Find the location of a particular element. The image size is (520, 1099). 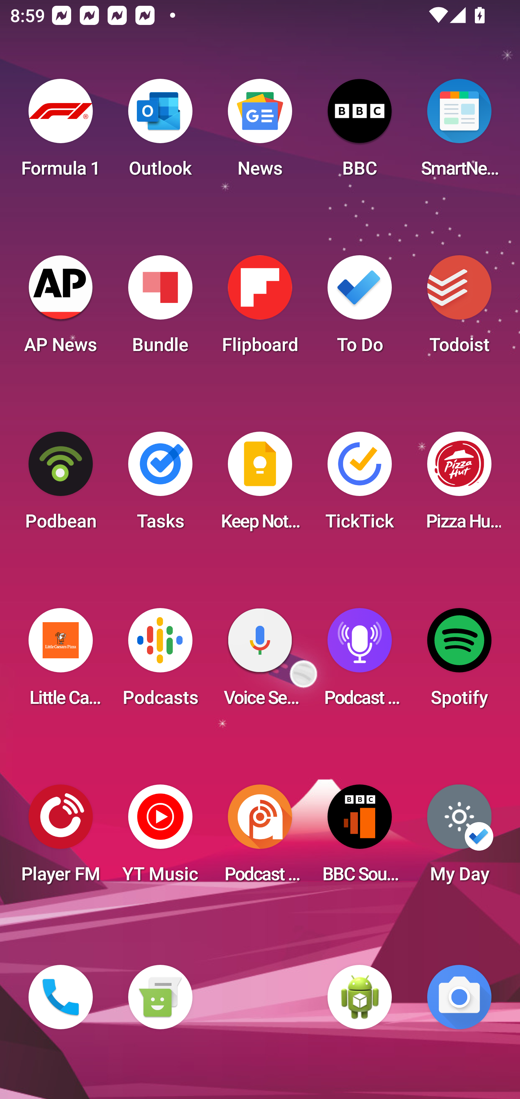

Spotify is located at coordinates (459, 662).